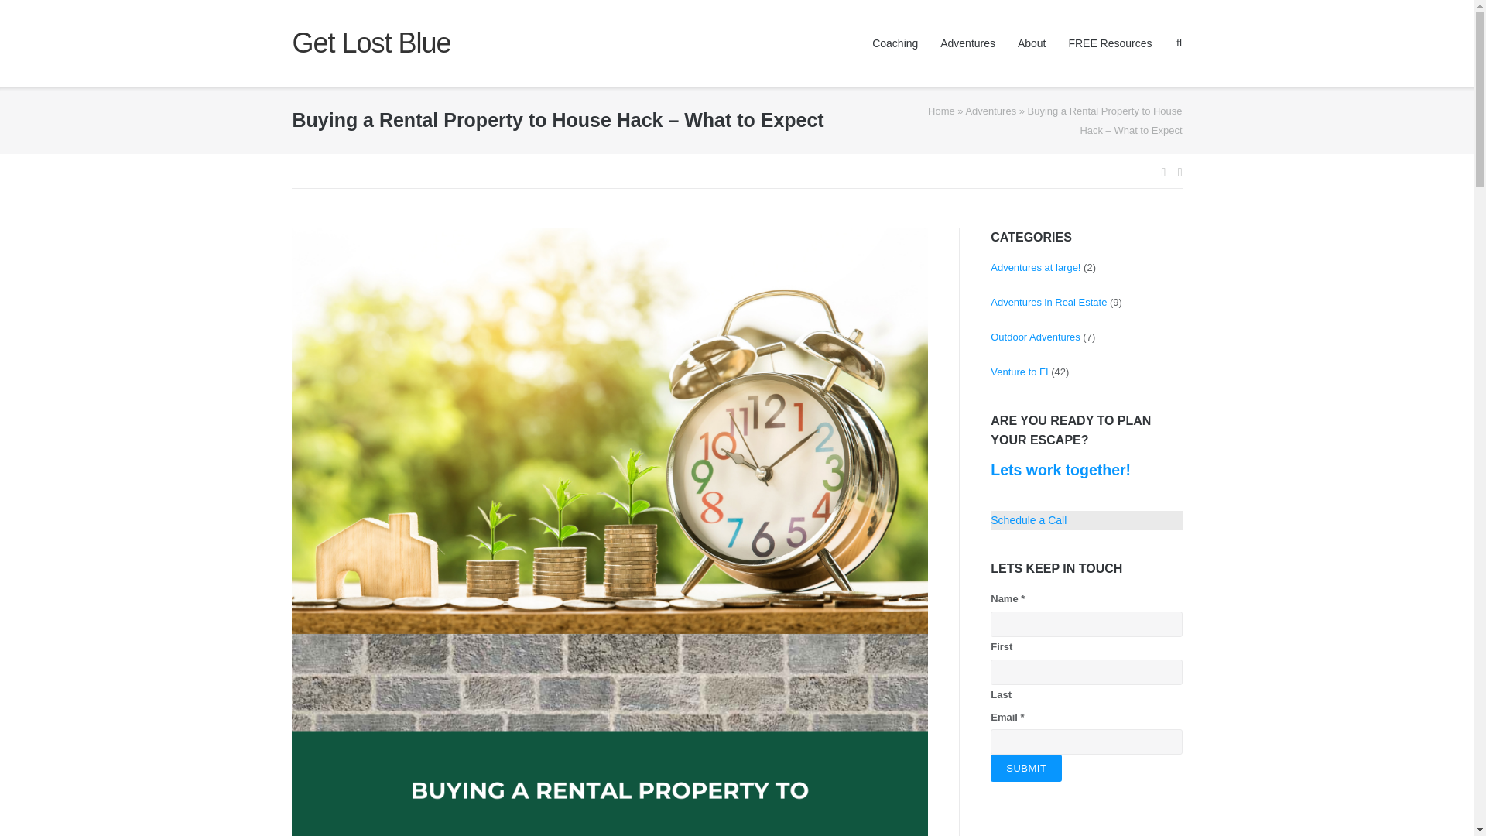 This screenshot has width=1486, height=836. What do you see at coordinates (1036, 336) in the screenshot?
I see `Outdoor Adventures` at bounding box center [1036, 336].